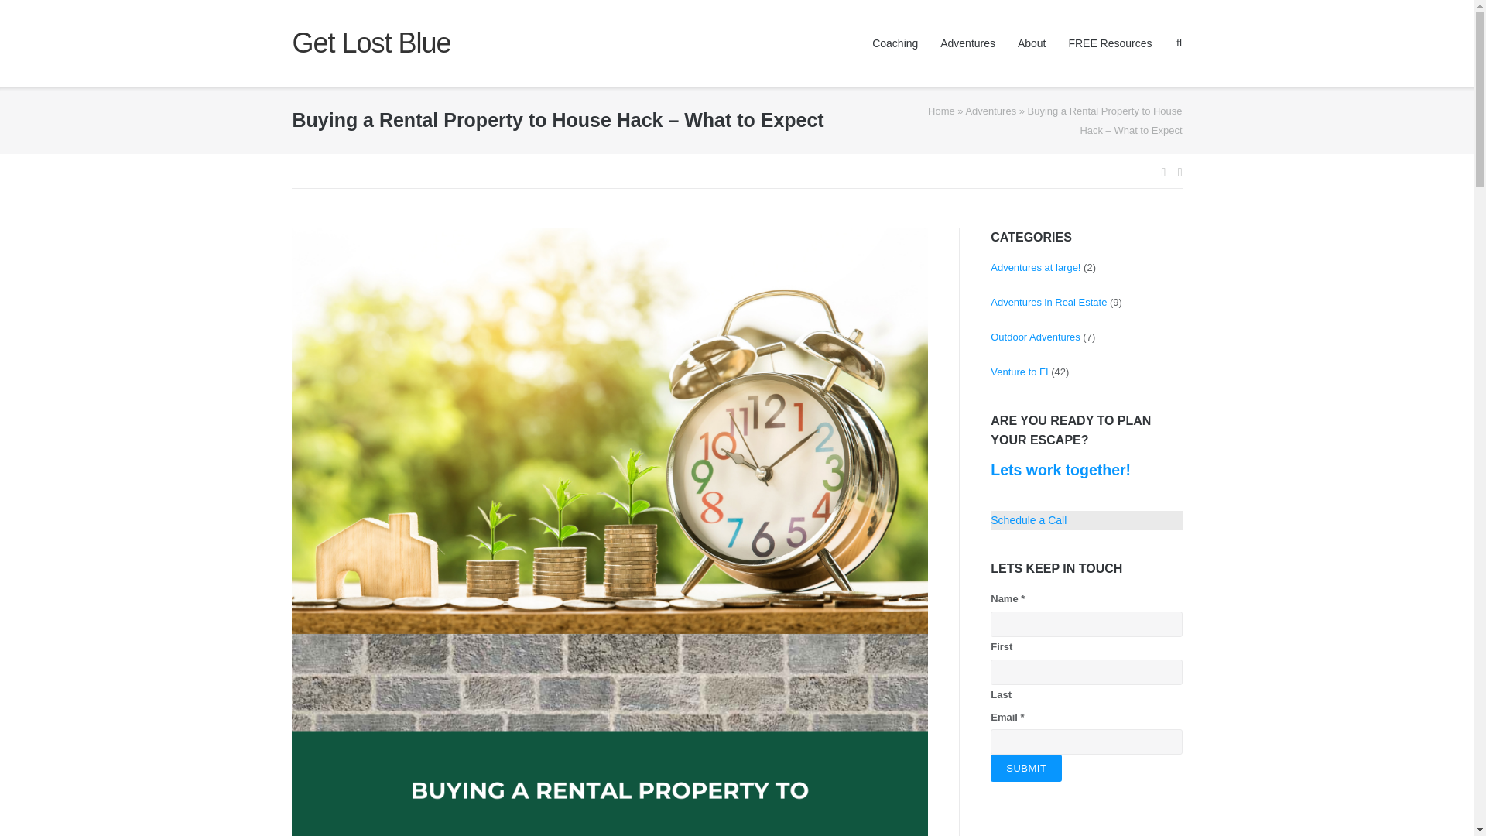 This screenshot has width=1486, height=836. What do you see at coordinates (1036, 336) in the screenshot?
I see `Outdoor Adventures` at bounding box center [1036, 336].